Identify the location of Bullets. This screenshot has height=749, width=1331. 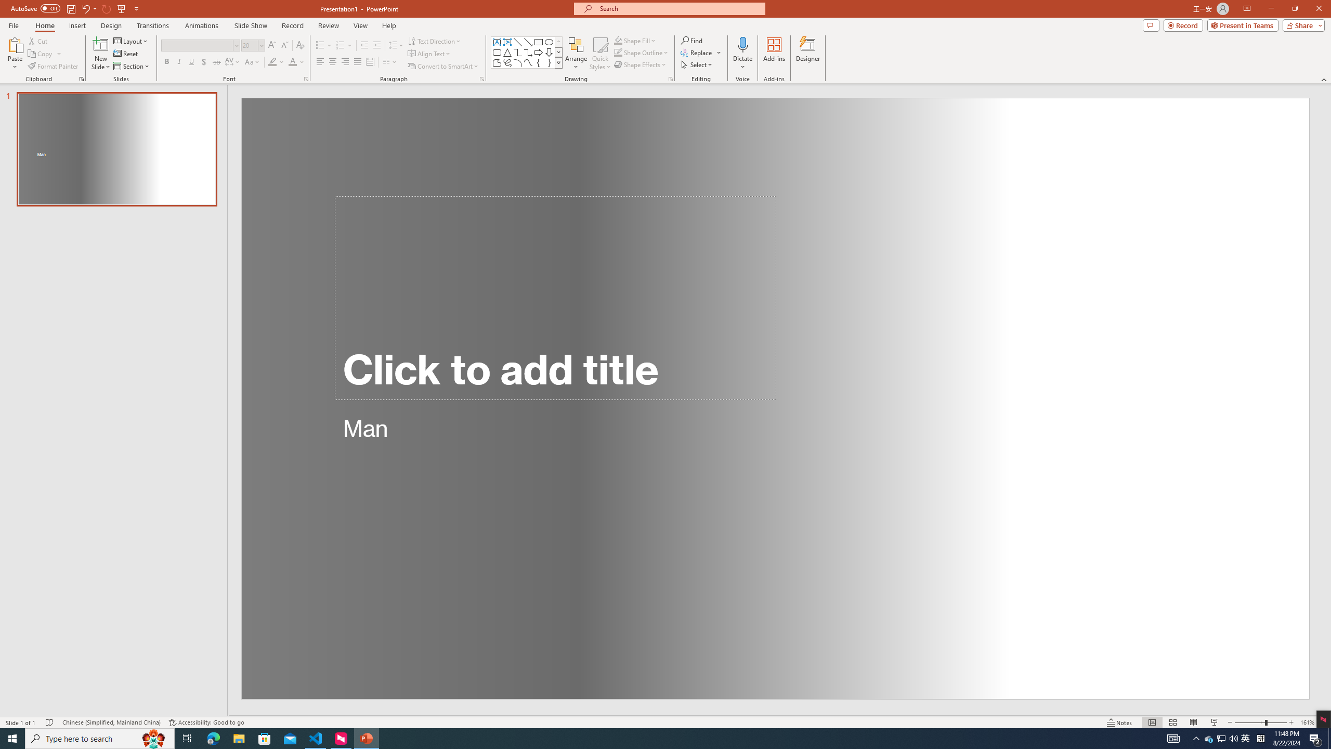
(324, 46).